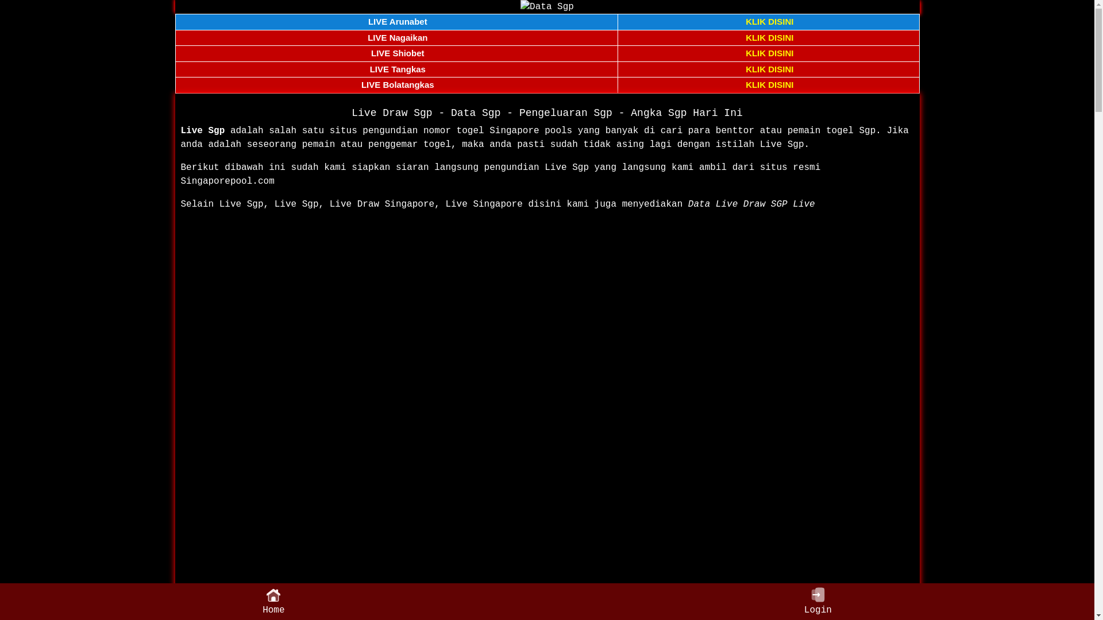 The image size is (1103, 620). Describe the element at coordinates (202, 131) in the screenshot. I see `Live Sgp` at that location.